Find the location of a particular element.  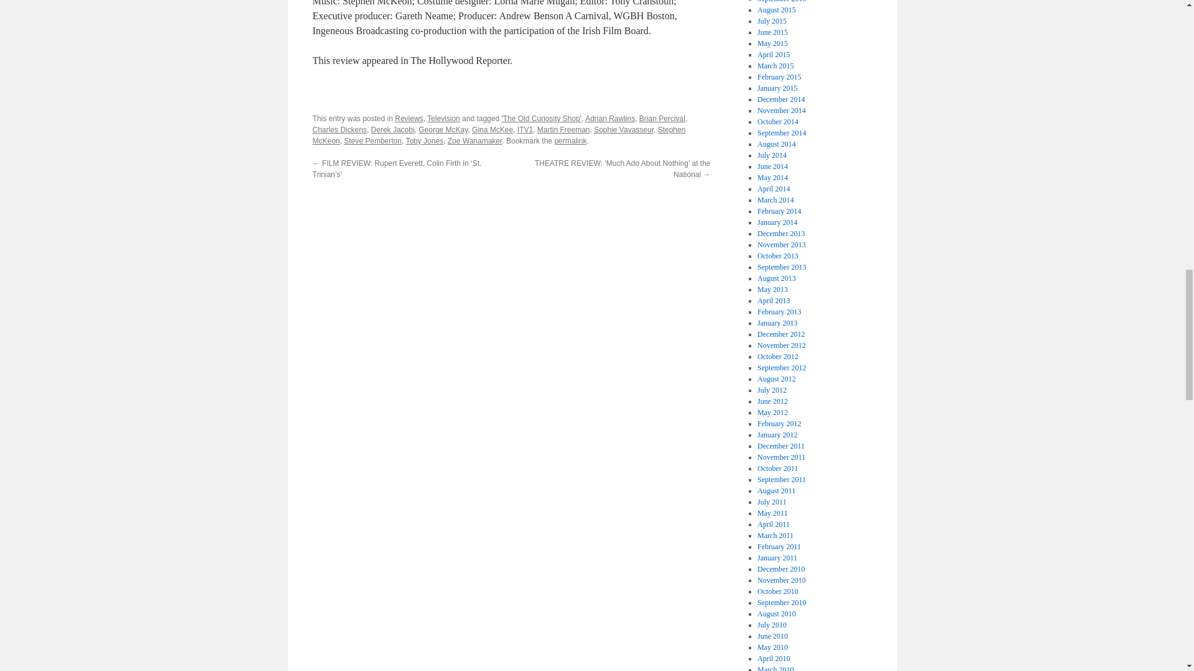

Steve Pemberton is located at coordinates (372, 141).